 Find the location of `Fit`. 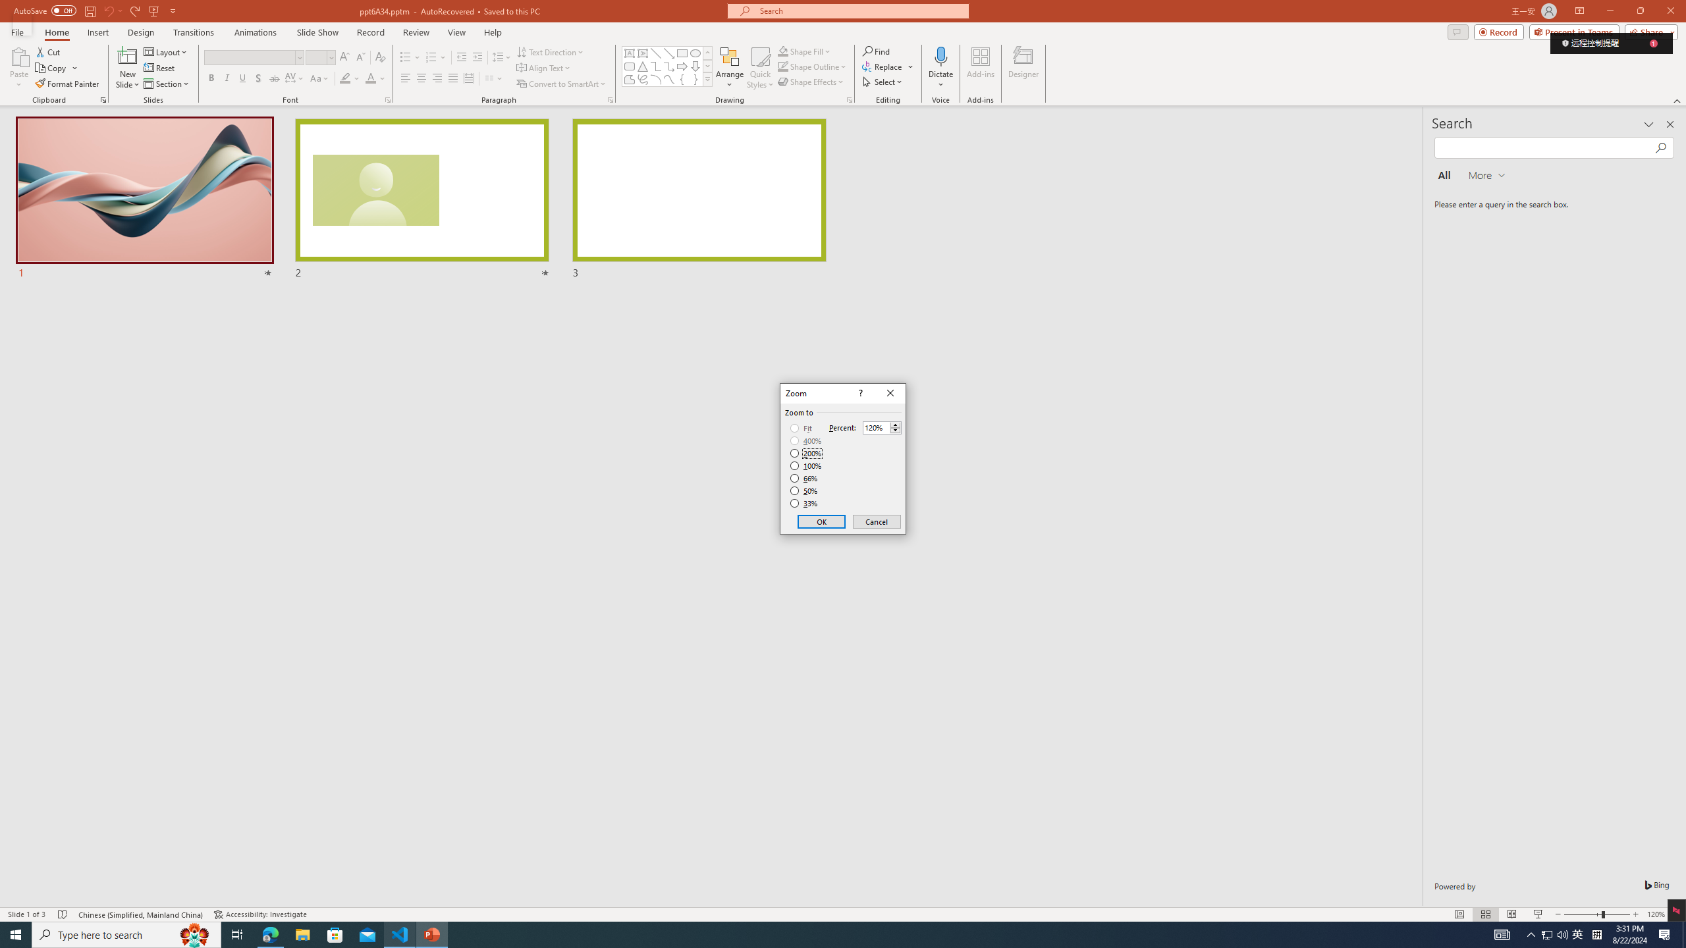

Fit is located at coordinates (801, 429).